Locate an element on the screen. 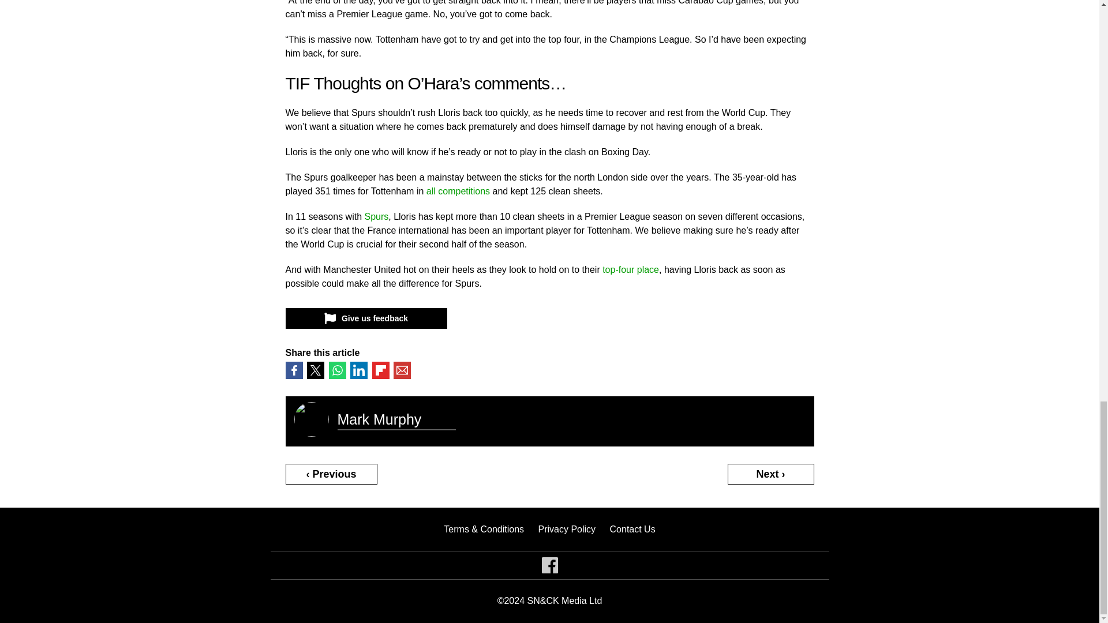  share on Twitter is located at coordinates (315, 370).